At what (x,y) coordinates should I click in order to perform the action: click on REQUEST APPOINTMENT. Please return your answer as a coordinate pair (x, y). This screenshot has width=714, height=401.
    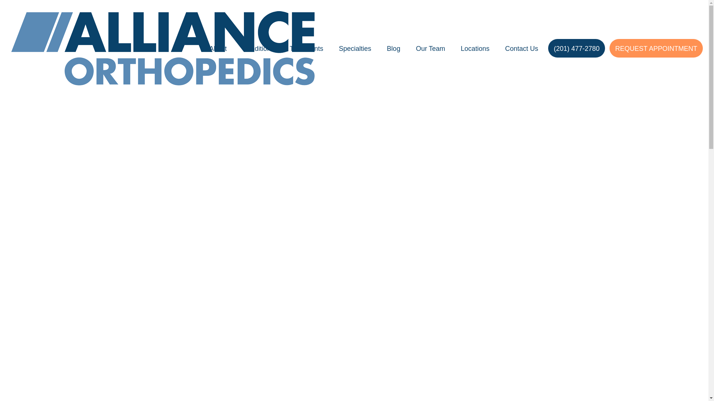
    Looking at the image, I should click on (656, 48).